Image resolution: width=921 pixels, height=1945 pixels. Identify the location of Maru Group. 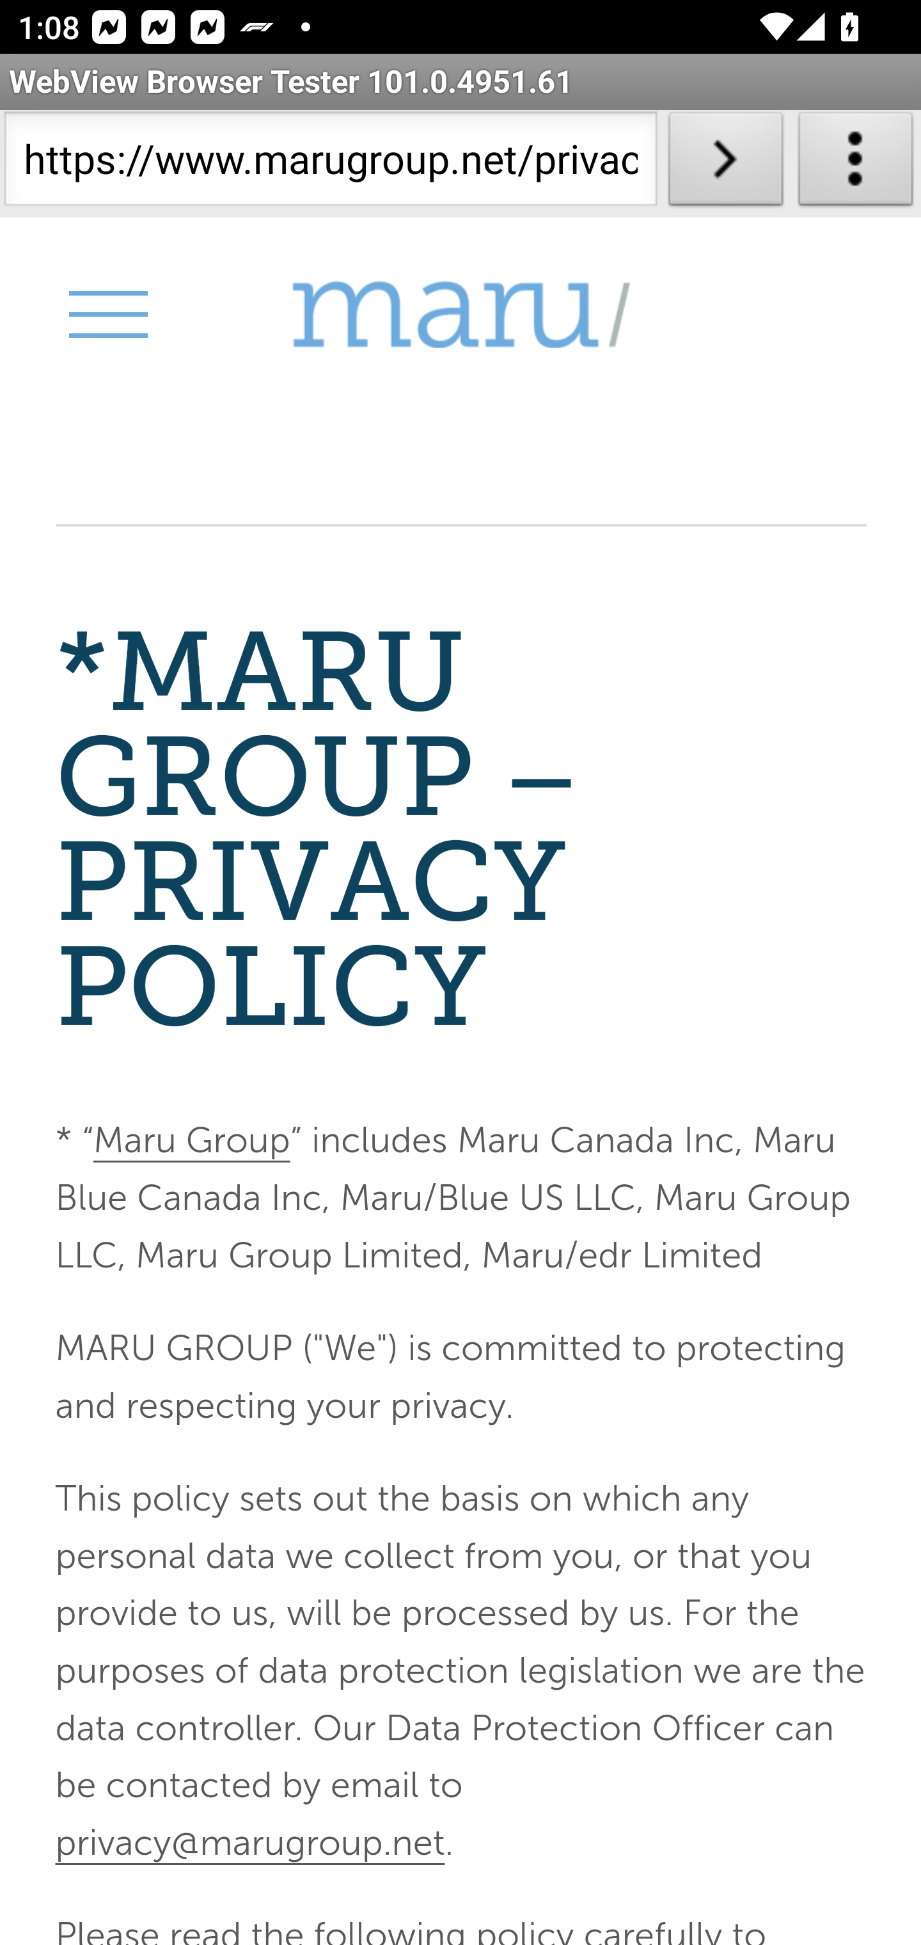
(191, 1141).